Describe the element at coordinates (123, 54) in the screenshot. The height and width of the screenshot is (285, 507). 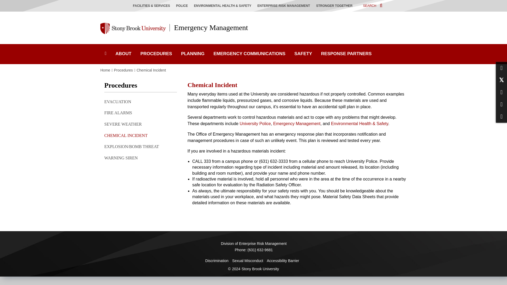
I see `ABOUT` at that location.